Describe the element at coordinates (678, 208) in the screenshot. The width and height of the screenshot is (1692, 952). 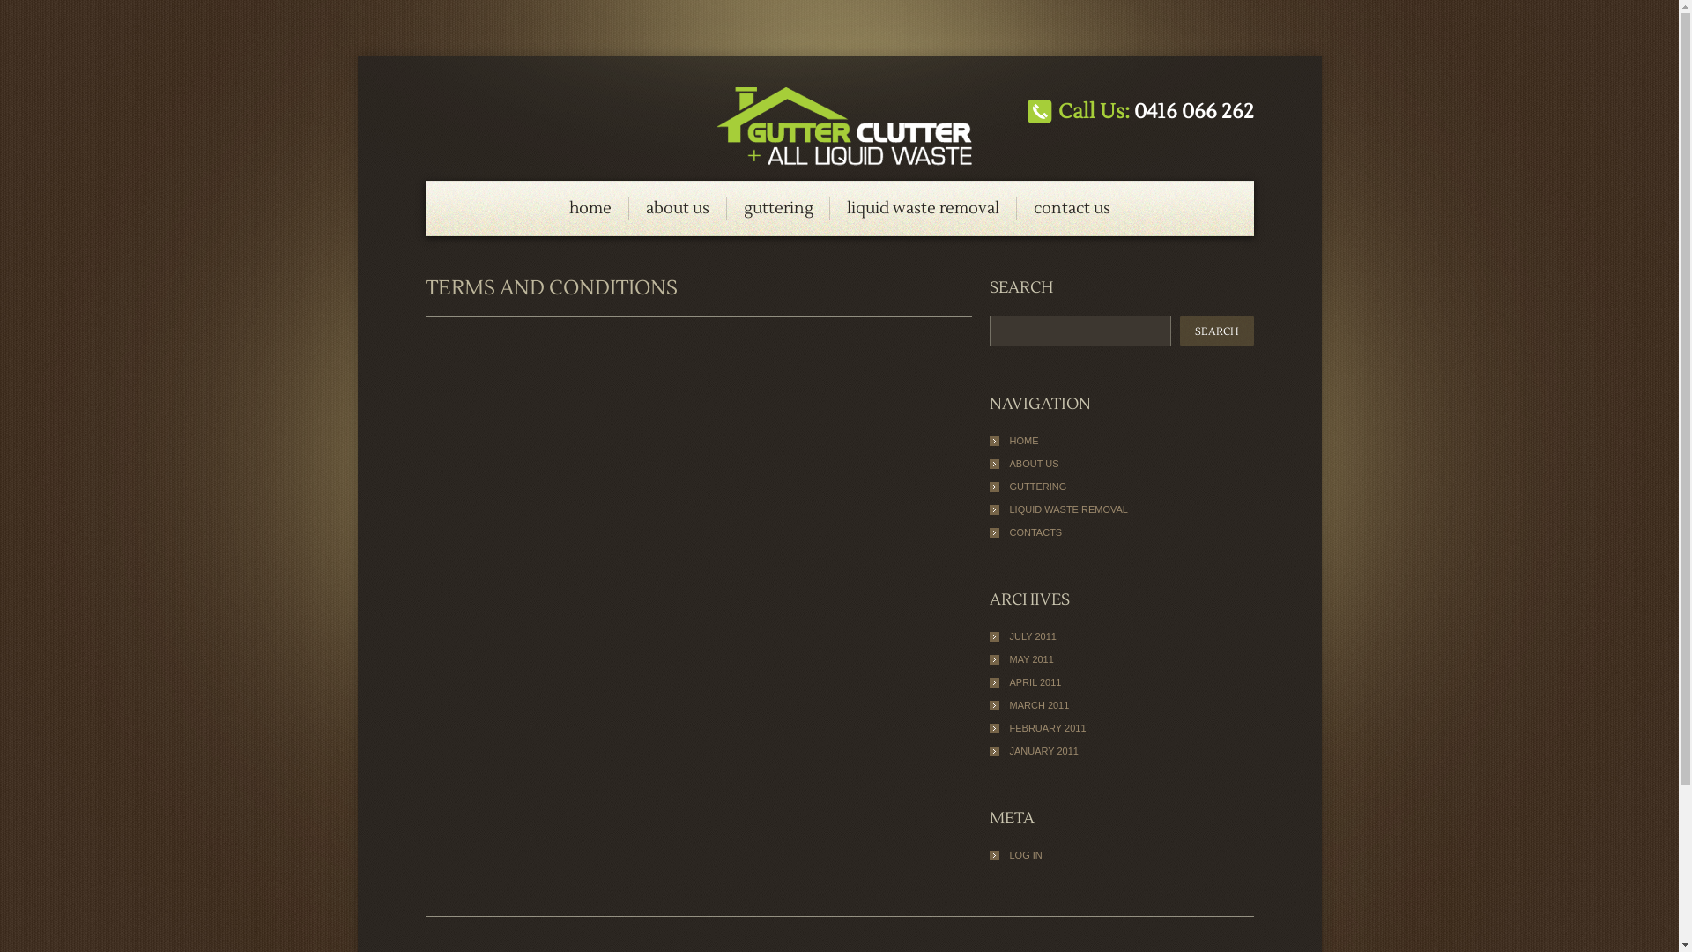
I see `about us` at that location.